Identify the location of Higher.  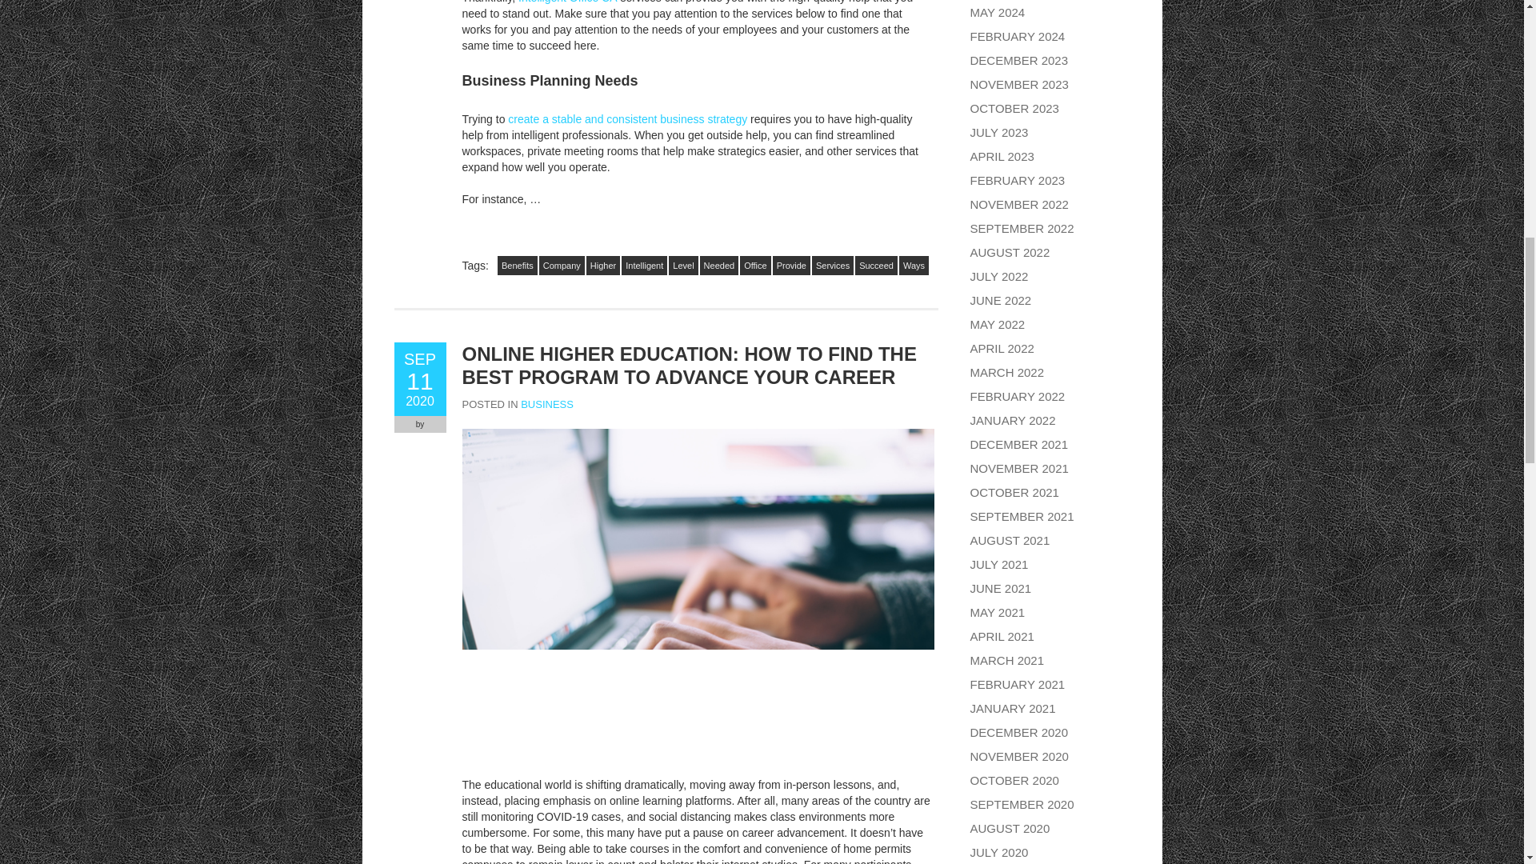
(603, 266).